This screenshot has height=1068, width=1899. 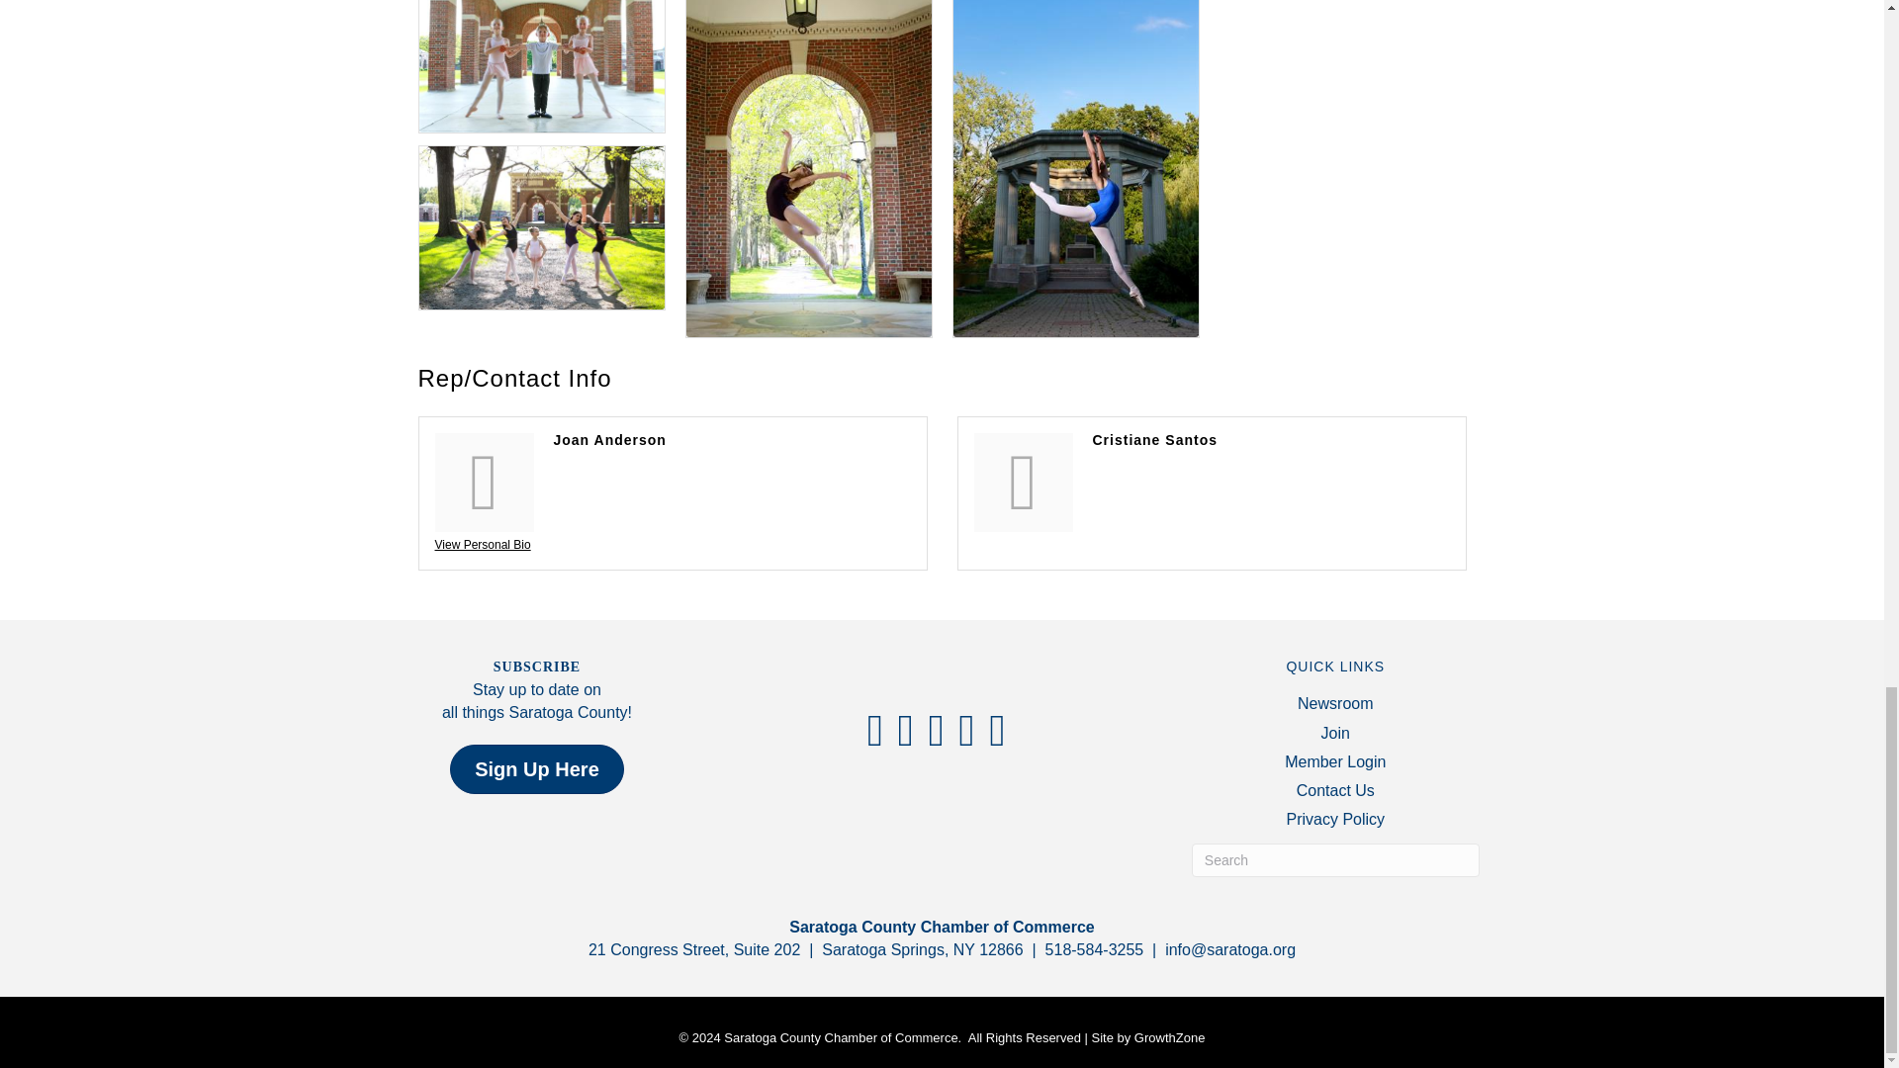 I want to click on Susan Blackburn Photography, so click(x=542, y=227).